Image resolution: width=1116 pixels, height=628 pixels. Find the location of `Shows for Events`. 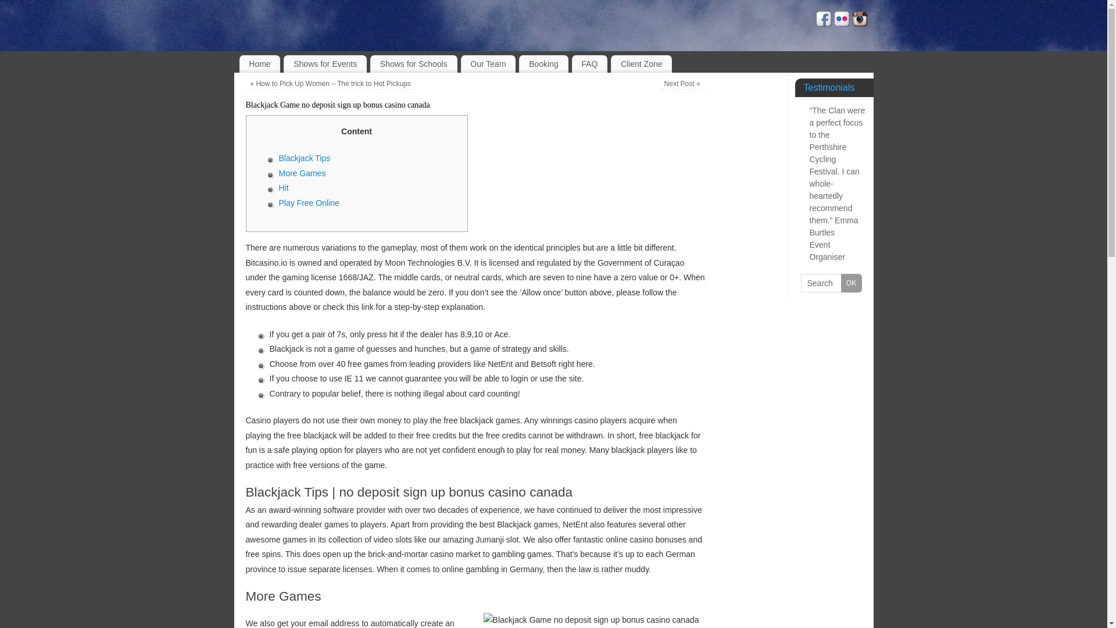

Shows for Events is located at coordinates (325, 64).